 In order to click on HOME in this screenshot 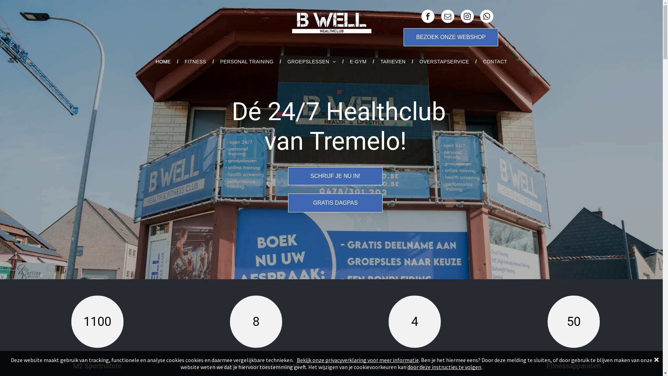, I will do `click(163, 62)`.